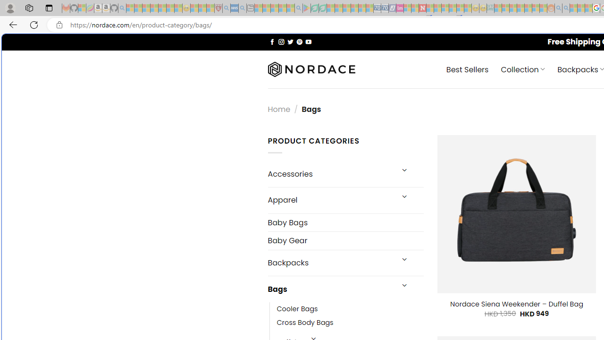  Describe the element at coordinates (308, 42) in the screenshot. I see `Follow on YouTube` at that location.